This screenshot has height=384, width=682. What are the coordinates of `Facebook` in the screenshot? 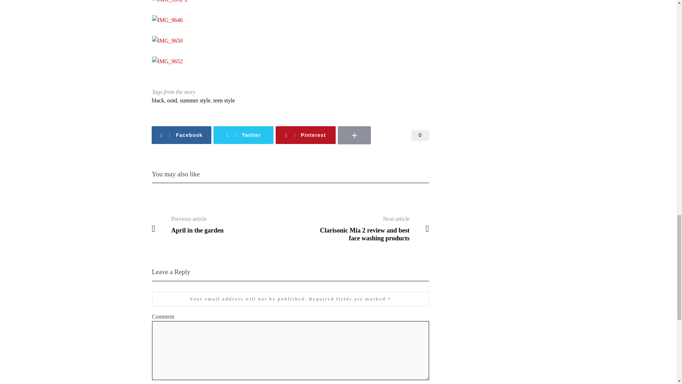 It's located at (181, 135).